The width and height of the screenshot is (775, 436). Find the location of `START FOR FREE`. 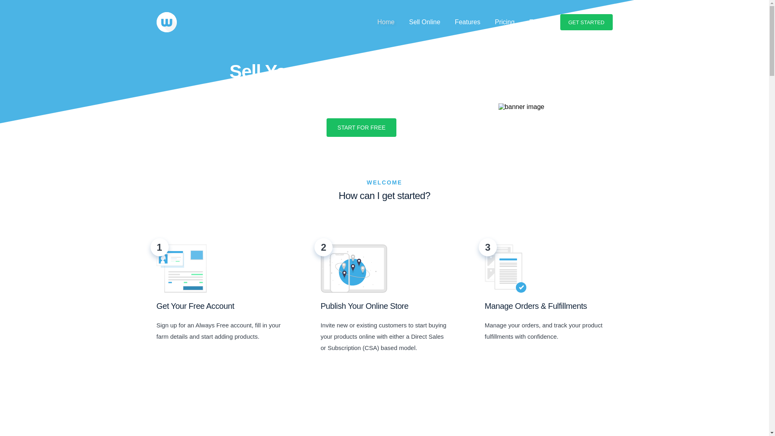

START FOR FREE is located at coordinates (361, 128).